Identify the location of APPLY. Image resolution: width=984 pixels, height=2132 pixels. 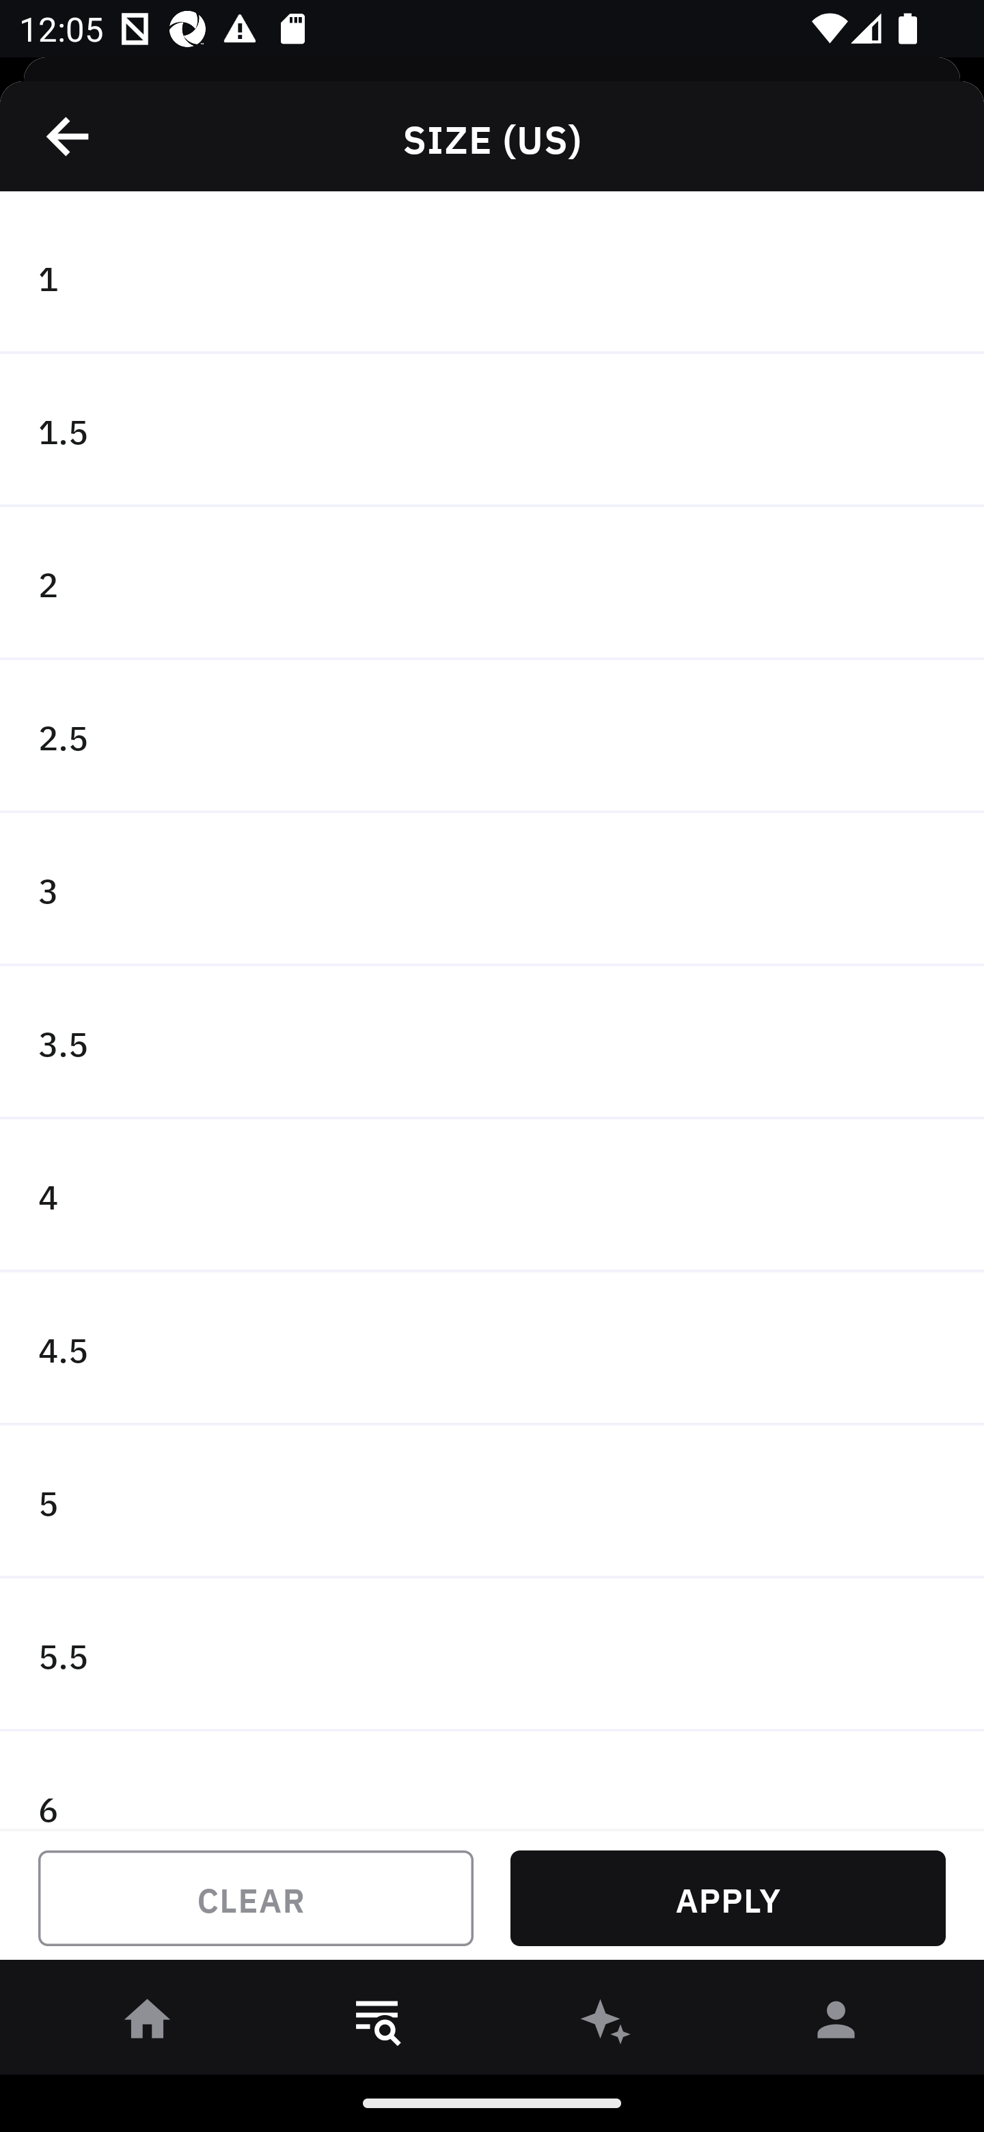
(728, 1898).